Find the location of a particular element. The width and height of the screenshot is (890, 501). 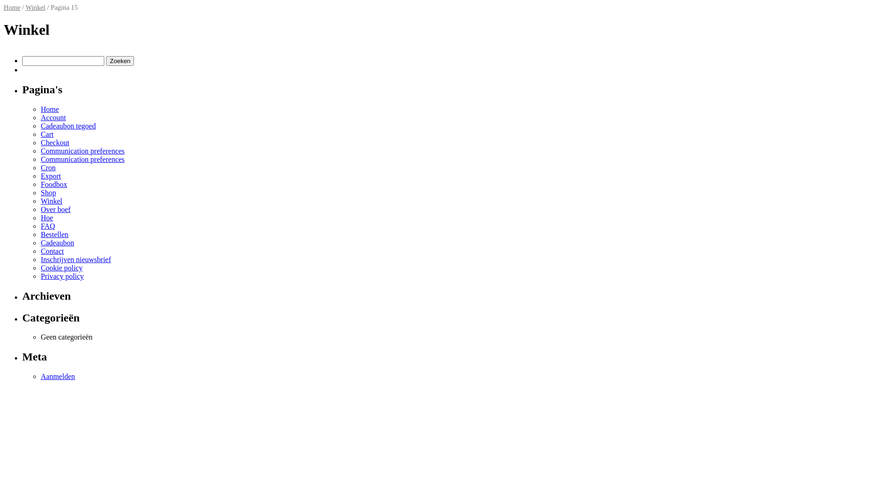

Winkel is located at coordinates (35, 7).